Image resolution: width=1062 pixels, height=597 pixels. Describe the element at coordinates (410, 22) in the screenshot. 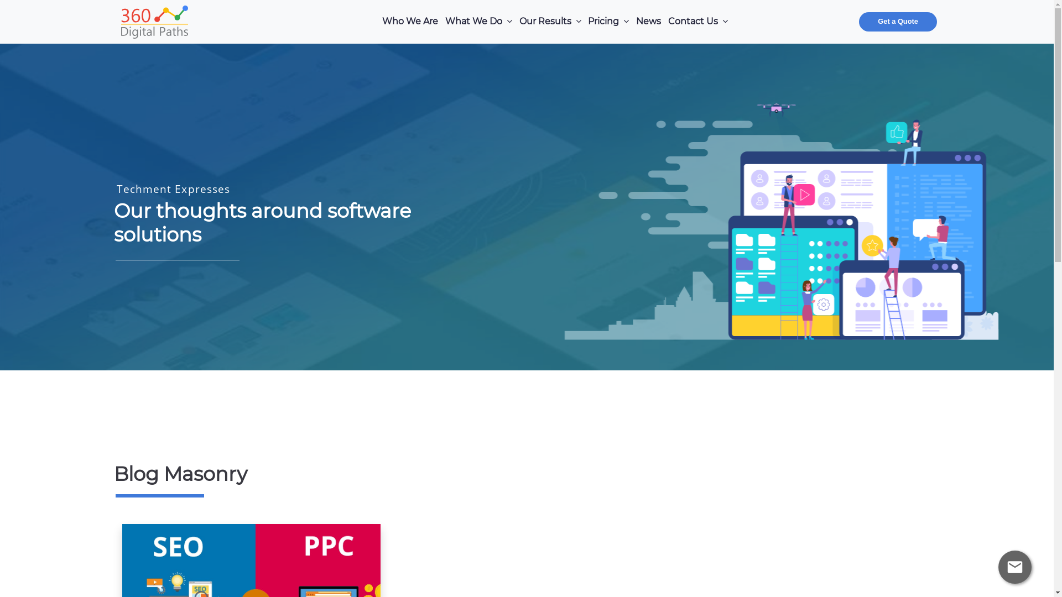

I see `Who We Are` at that location.